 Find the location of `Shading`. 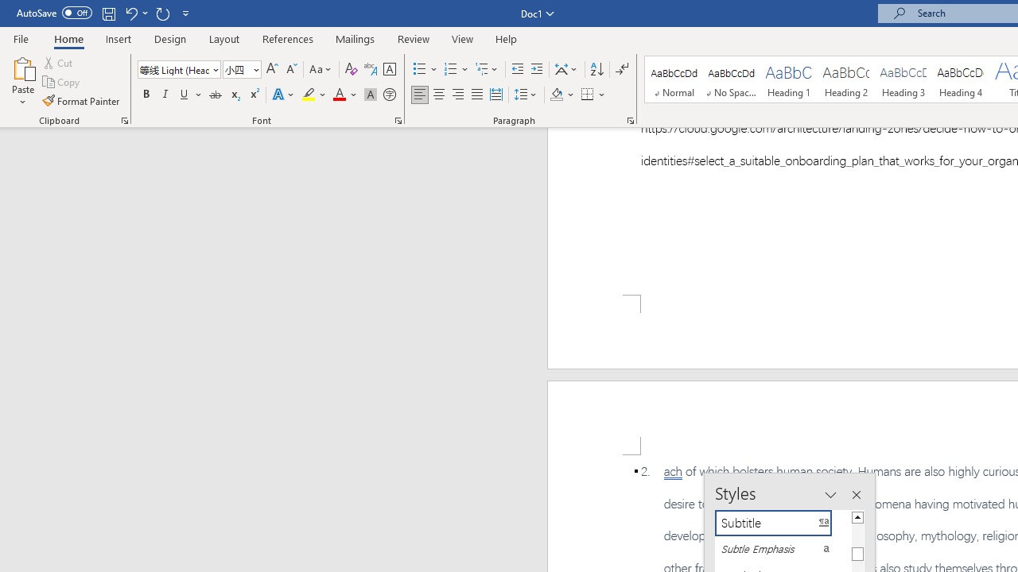

Shading is located at coordinates (561, 95).